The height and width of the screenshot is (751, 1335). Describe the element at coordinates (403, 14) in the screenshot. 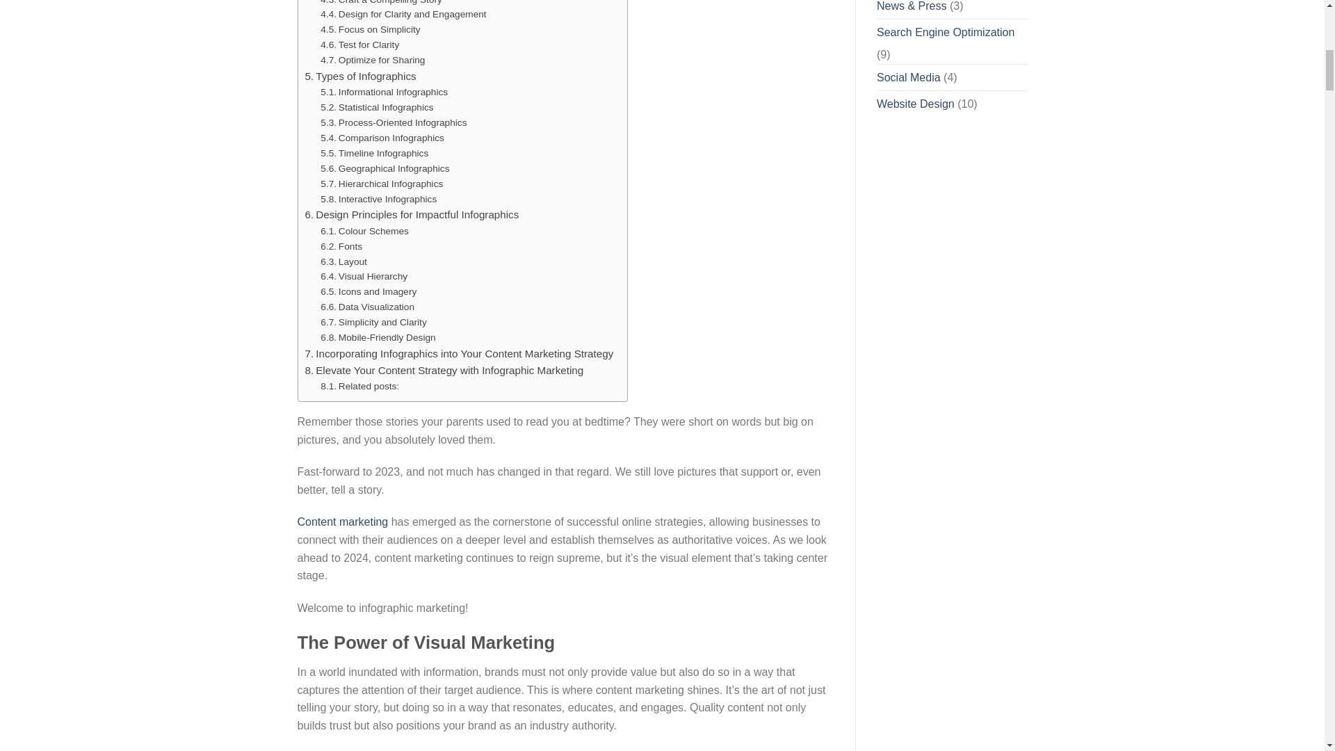

I see `Design for Clarity and Engagement` at that location.